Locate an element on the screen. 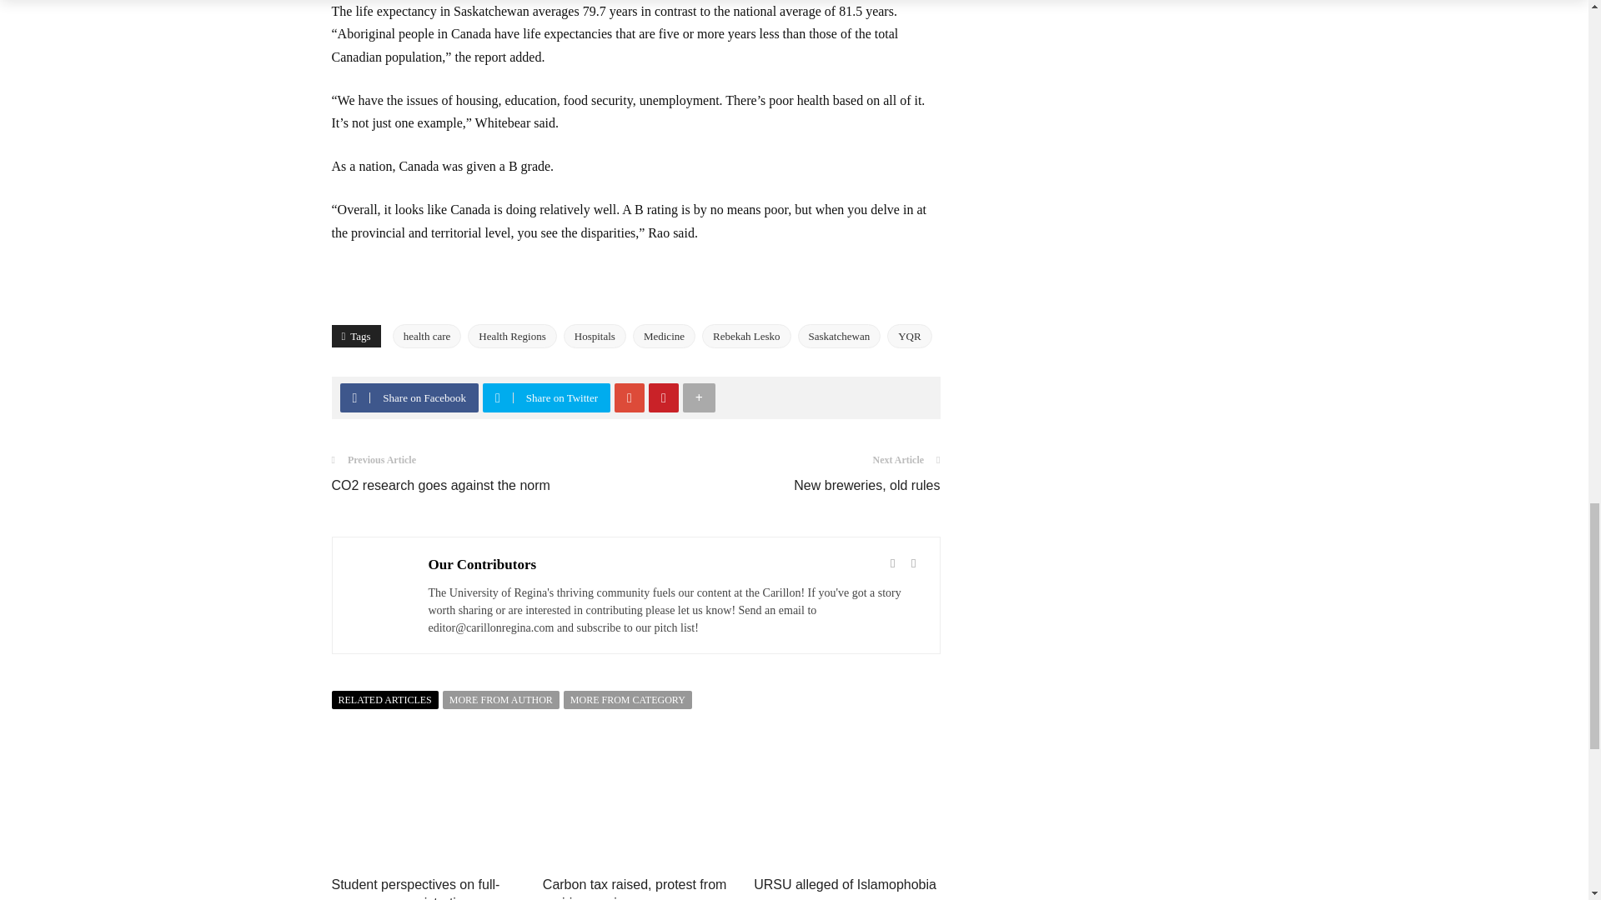 The image size is (1601, 900). View all posts tagged Health Regions is located at coordinates (512, 337).